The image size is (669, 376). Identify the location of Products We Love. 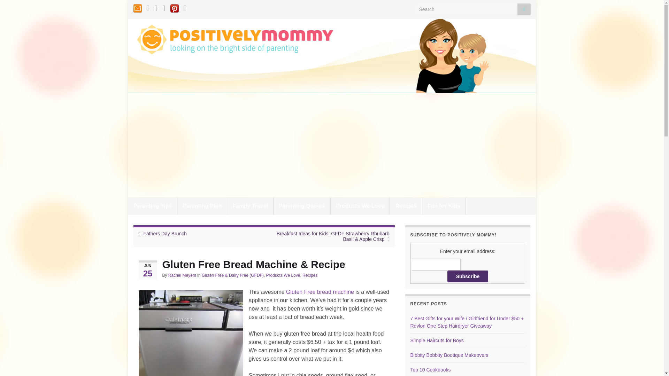
(360, 206).